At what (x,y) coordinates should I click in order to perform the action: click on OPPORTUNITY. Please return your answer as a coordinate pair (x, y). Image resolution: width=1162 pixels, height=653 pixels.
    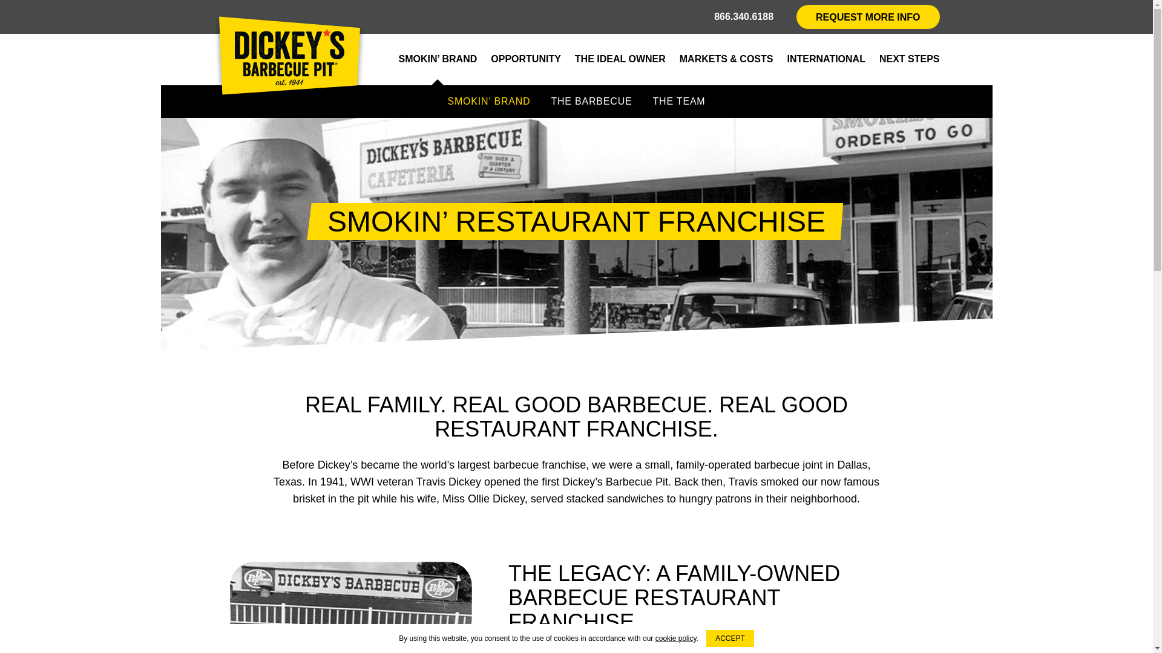
    Looking at the image, I should click on (525, 59).